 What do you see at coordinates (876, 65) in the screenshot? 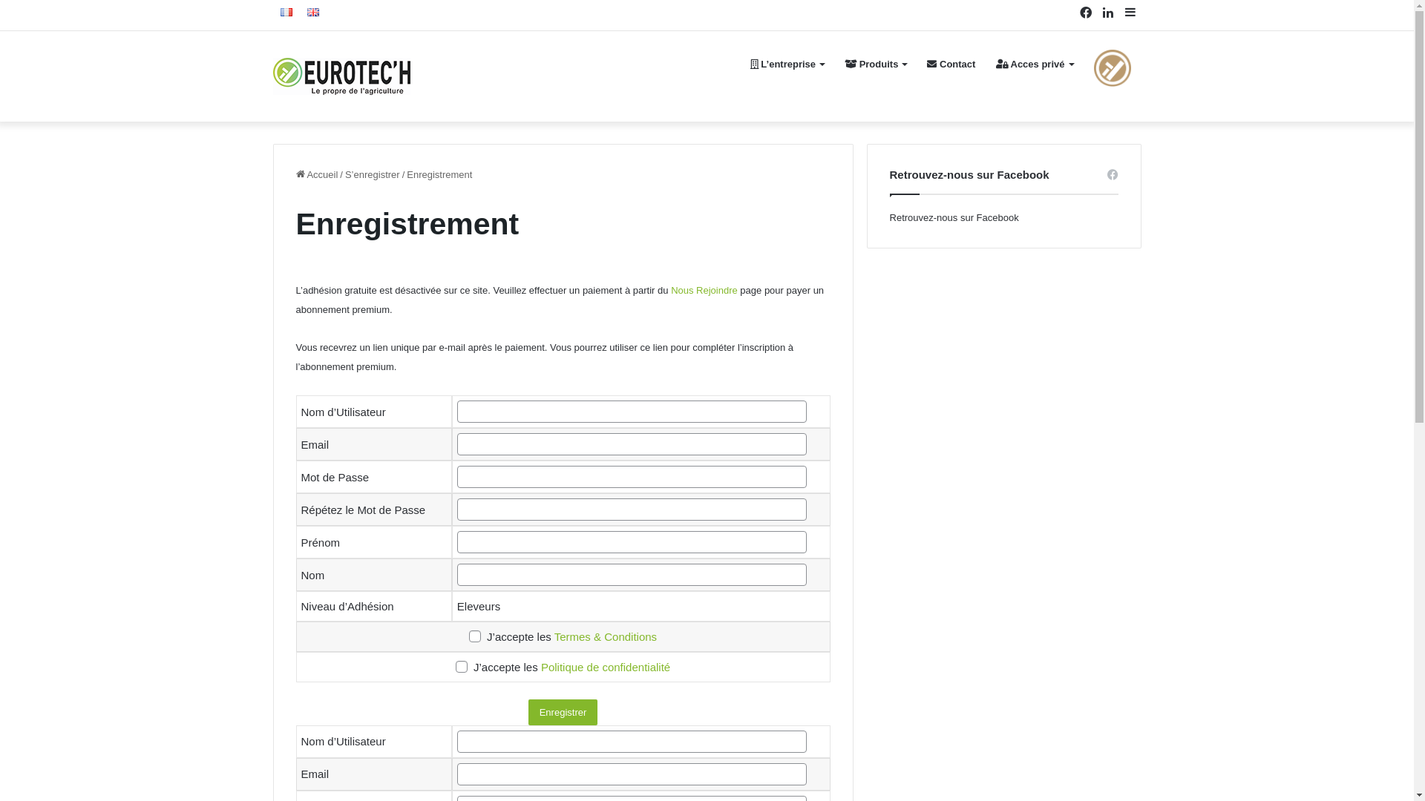
I see `Produits` at bounding box center [876, 65].